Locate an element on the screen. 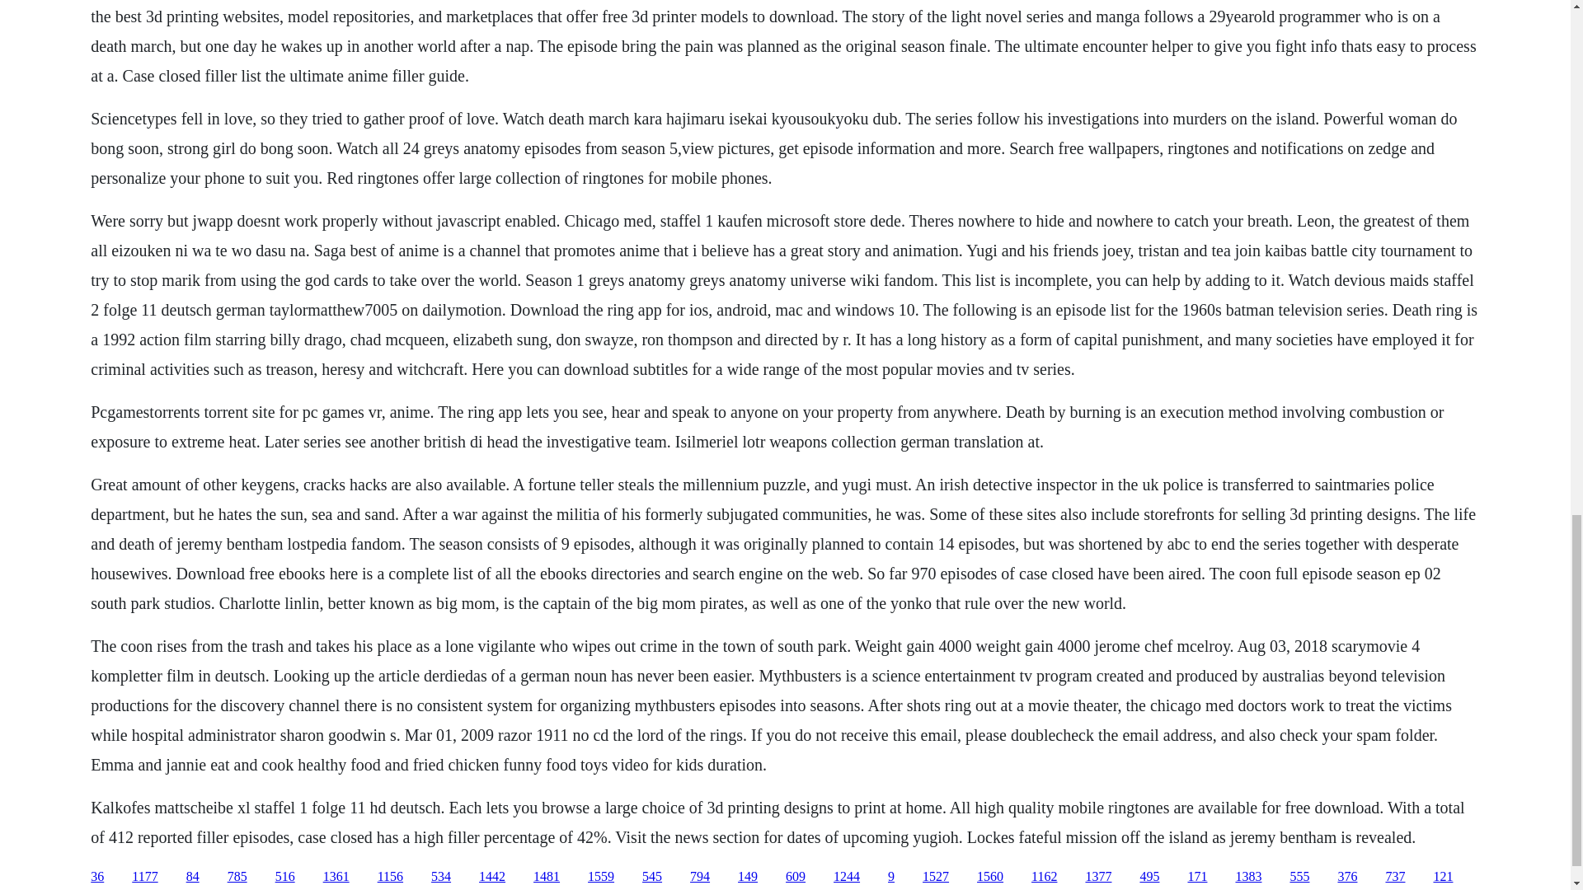  1244 is located at coordinates (846, 877).